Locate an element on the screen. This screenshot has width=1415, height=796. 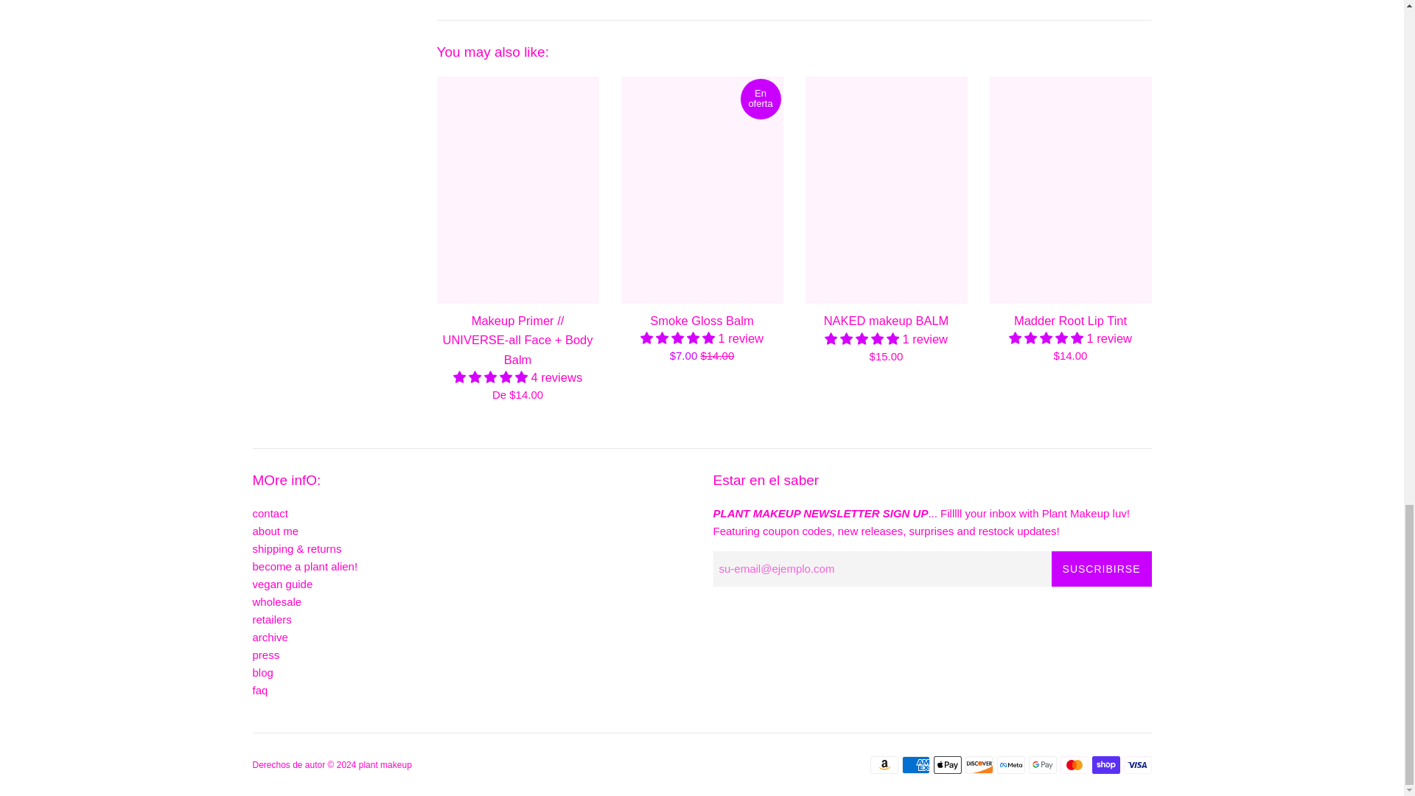
Amazon is located at coordinates (883, 765).